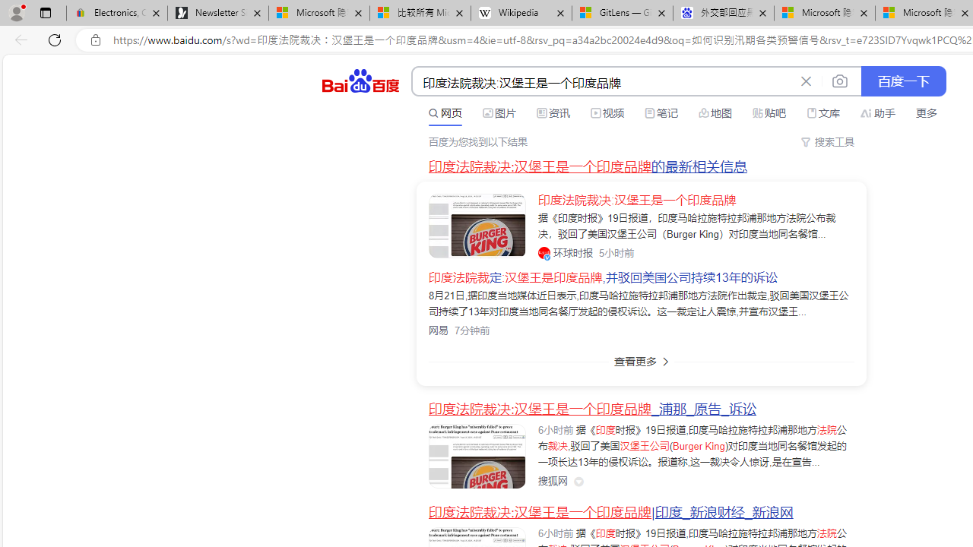 The width and height of the screenshot is (973, 547). Describe the element at coordinates (218, 14) in the screenshot. I see `Newsletter Sign Up` at that location.